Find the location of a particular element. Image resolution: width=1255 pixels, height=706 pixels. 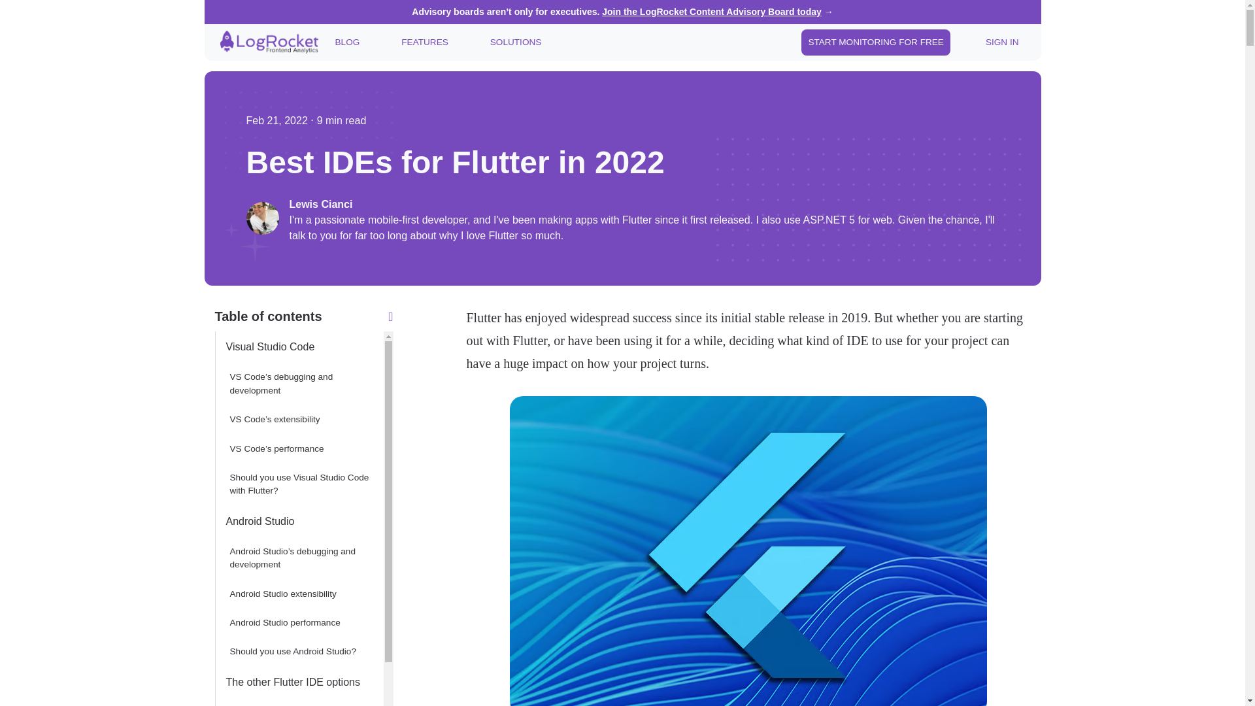

START MONITORING FOR FREE is located at coordinates (876, 42).